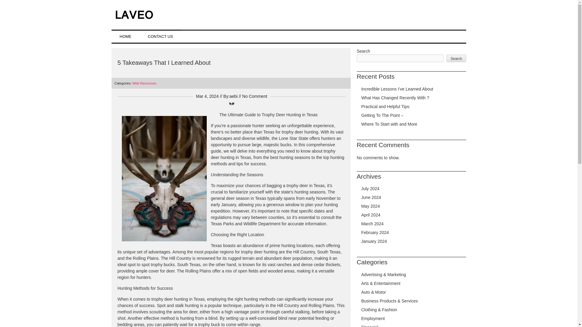  I want to click on February 2024, so click(375, 233).